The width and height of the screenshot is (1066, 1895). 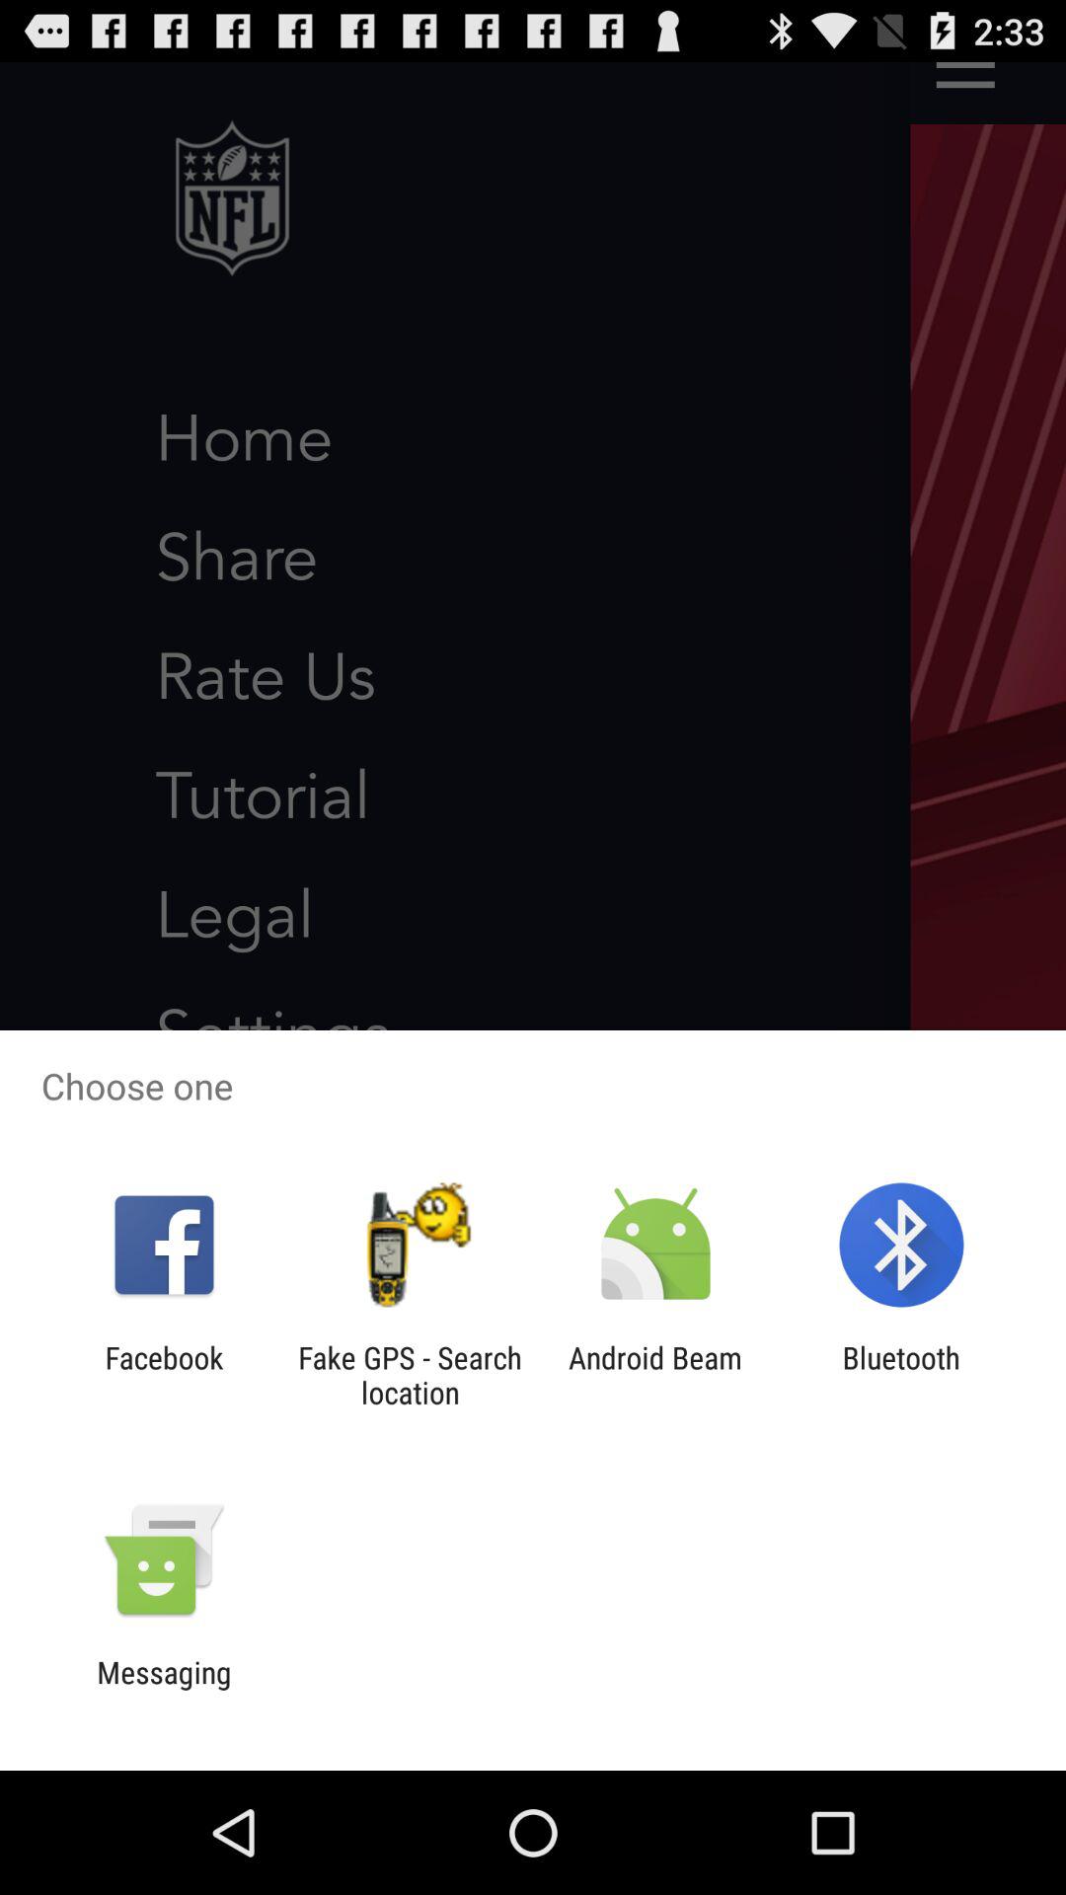 I want to click on jump until the android beam, so click(x=655, y=1375).